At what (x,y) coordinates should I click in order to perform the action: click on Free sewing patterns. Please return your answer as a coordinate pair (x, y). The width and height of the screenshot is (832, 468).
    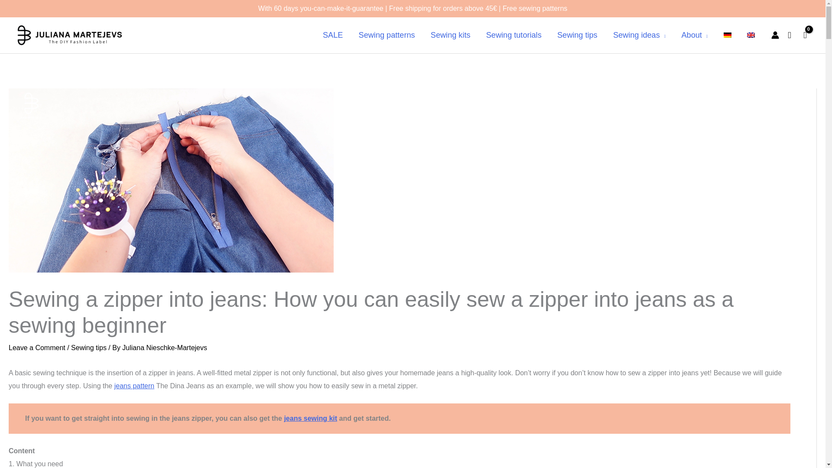
    Looking at the image, I should click on (535, 8).